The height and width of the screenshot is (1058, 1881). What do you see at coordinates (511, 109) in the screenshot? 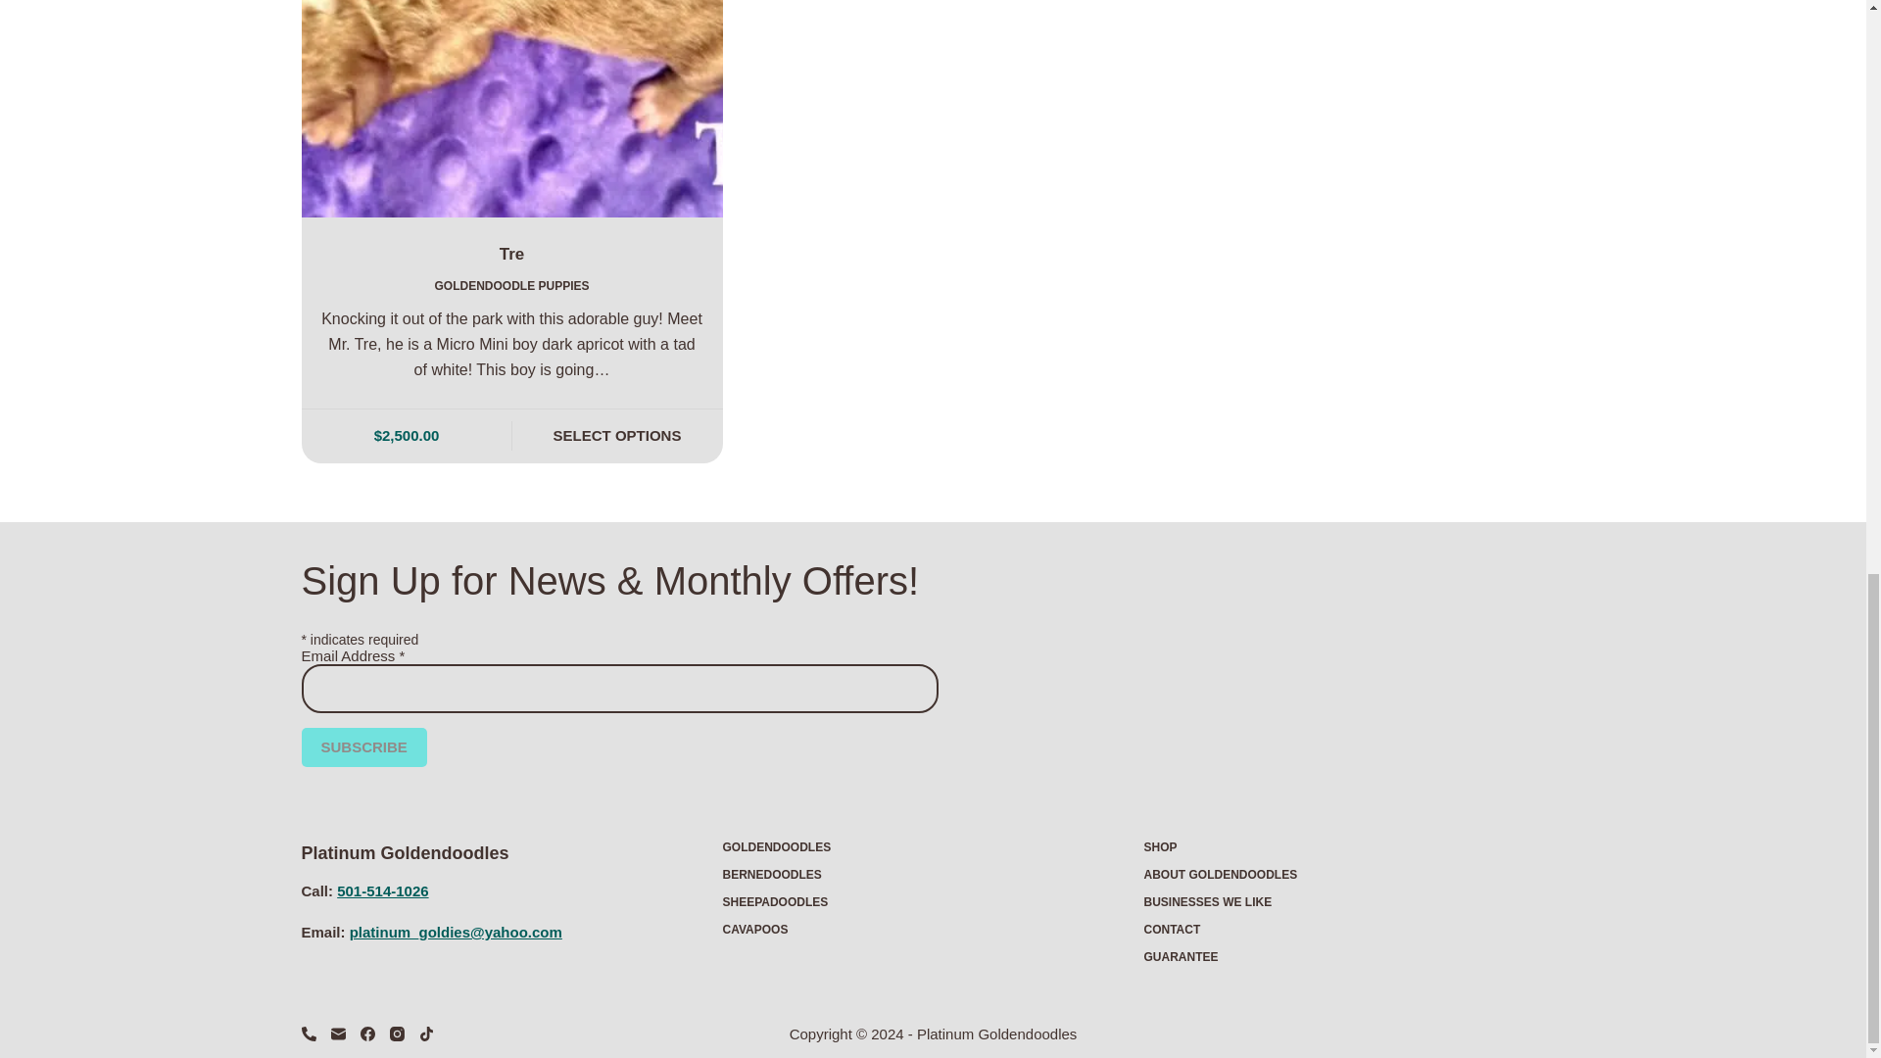
I see `tre1` at bounding box center [511, 109].